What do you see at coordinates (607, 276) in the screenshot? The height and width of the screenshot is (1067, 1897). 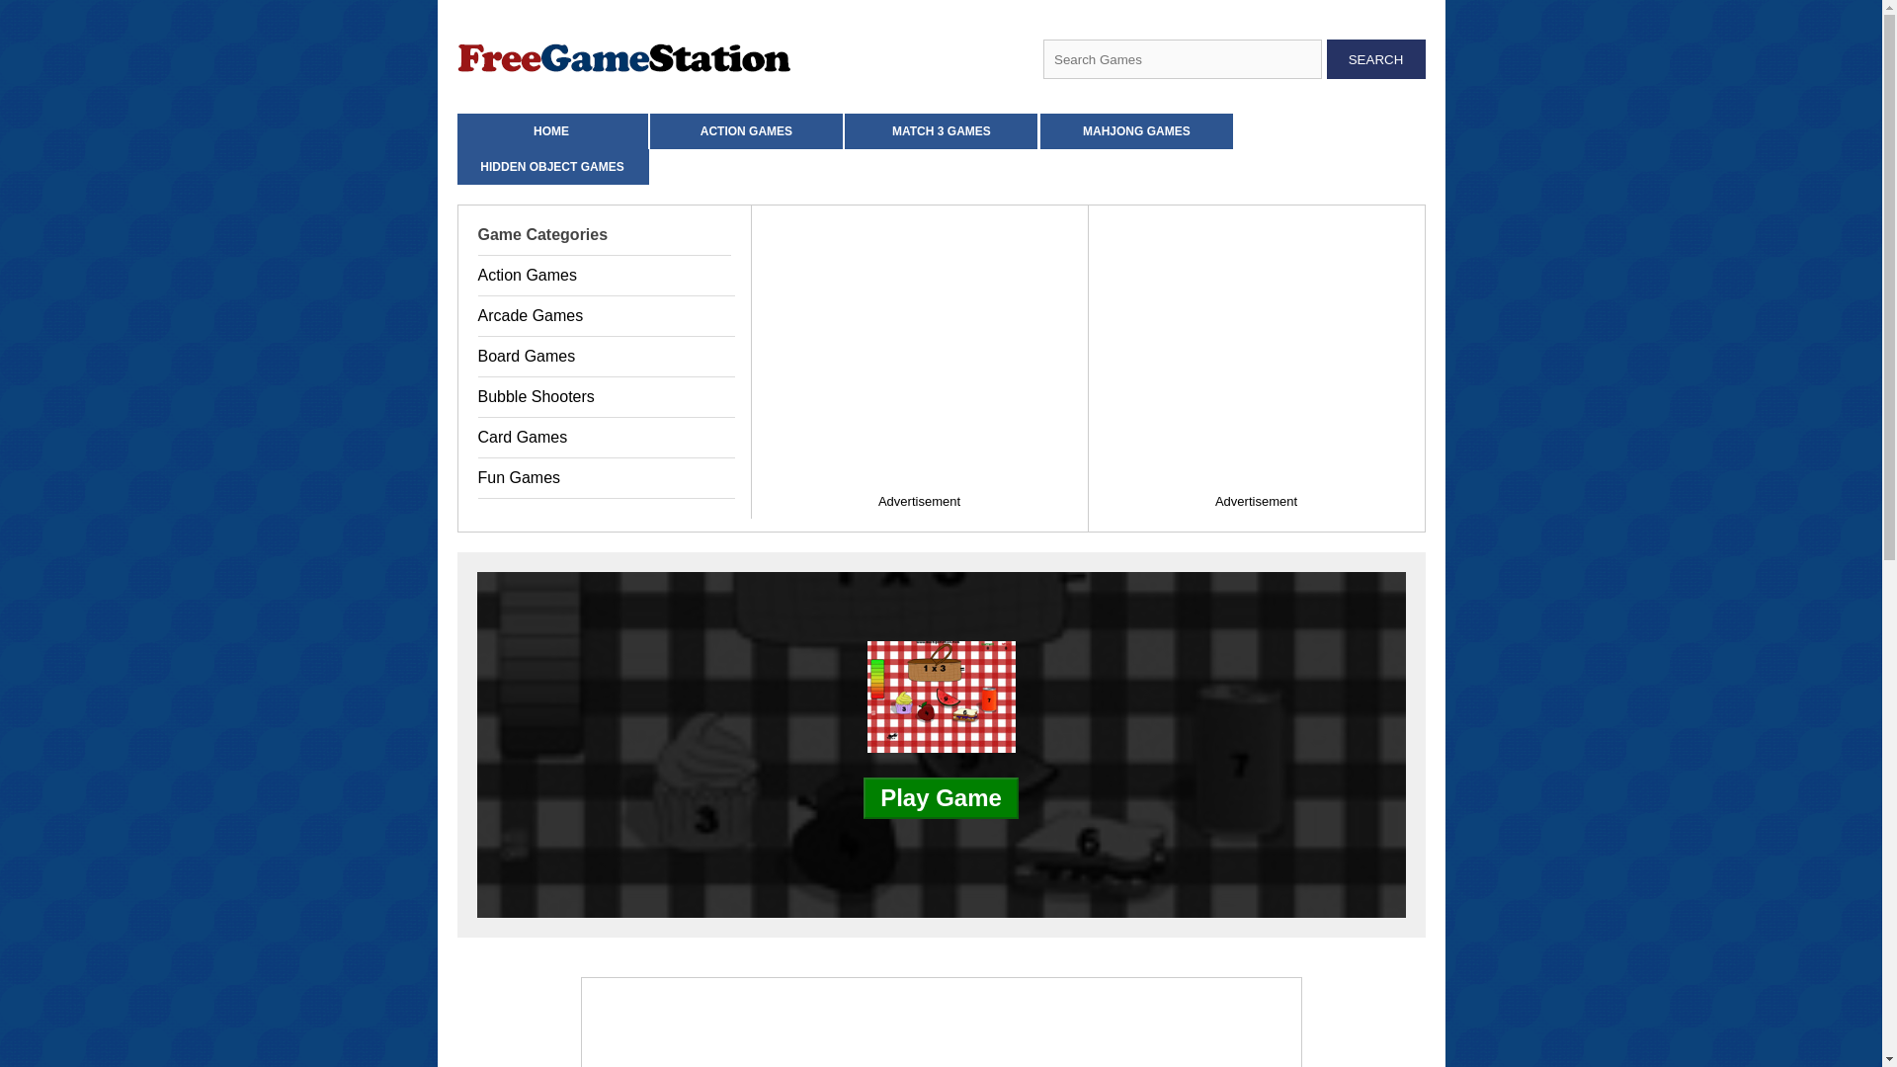 I see `Action Games` at bounding box center [607, 276].